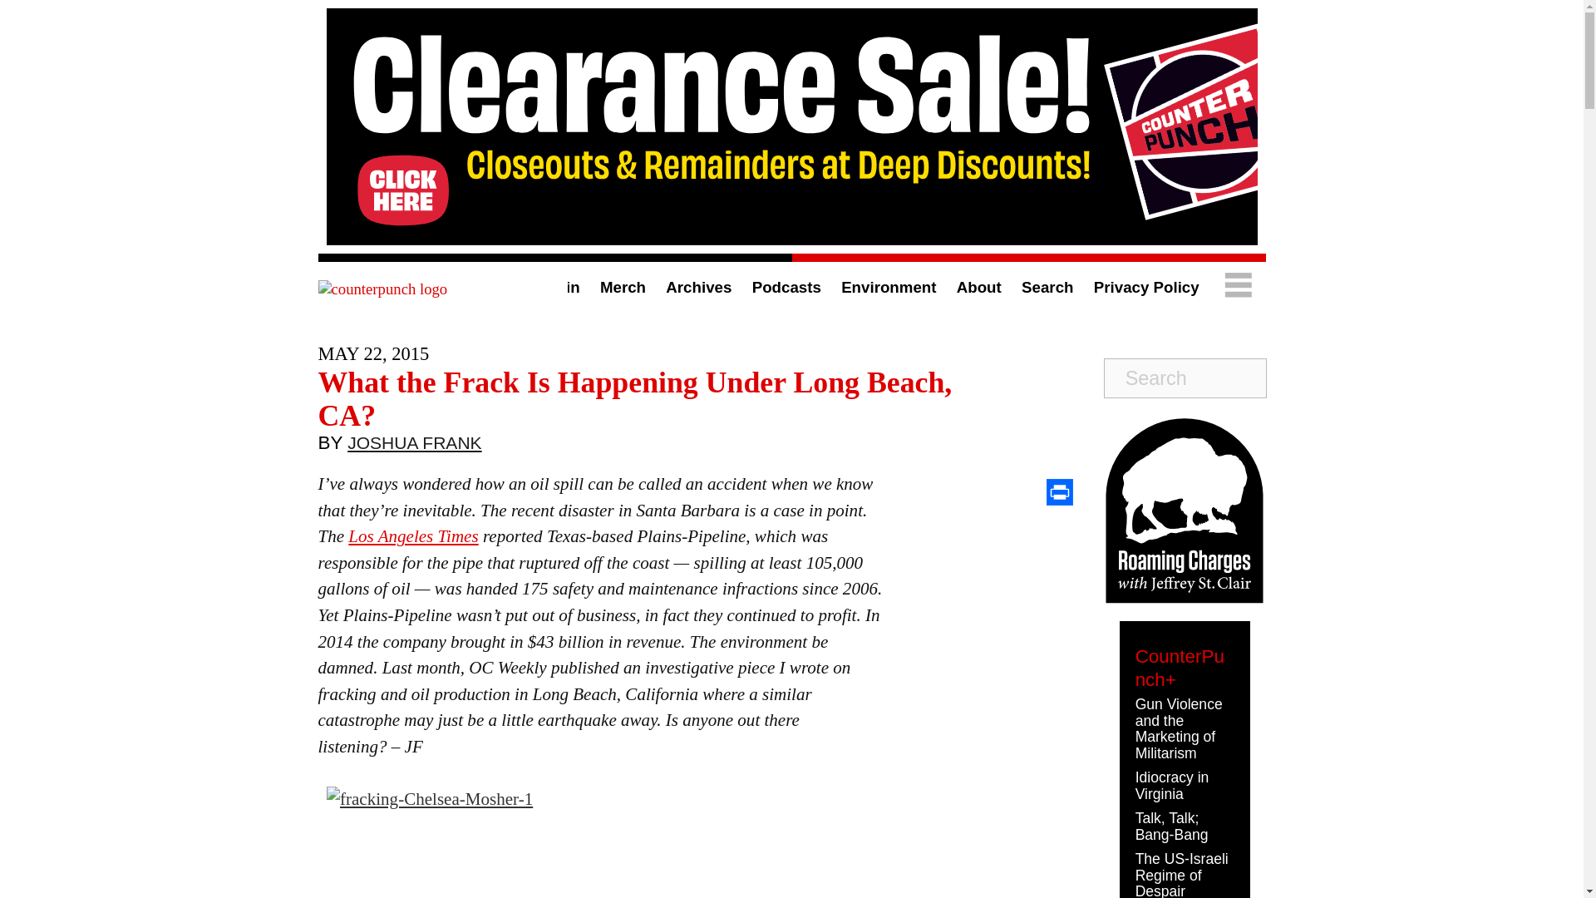 The height and width of the screenshot is (898, 1596). Describe the element at coordinates (373, 353) in the screenshot. I see `2015-05-22` at that location.